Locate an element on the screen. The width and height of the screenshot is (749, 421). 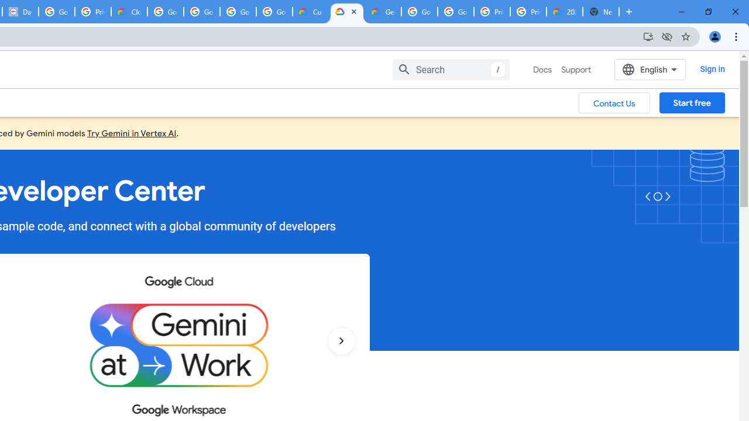
Gemini for Business and Developers | Google Cloud is located at coordinates (383, 12).